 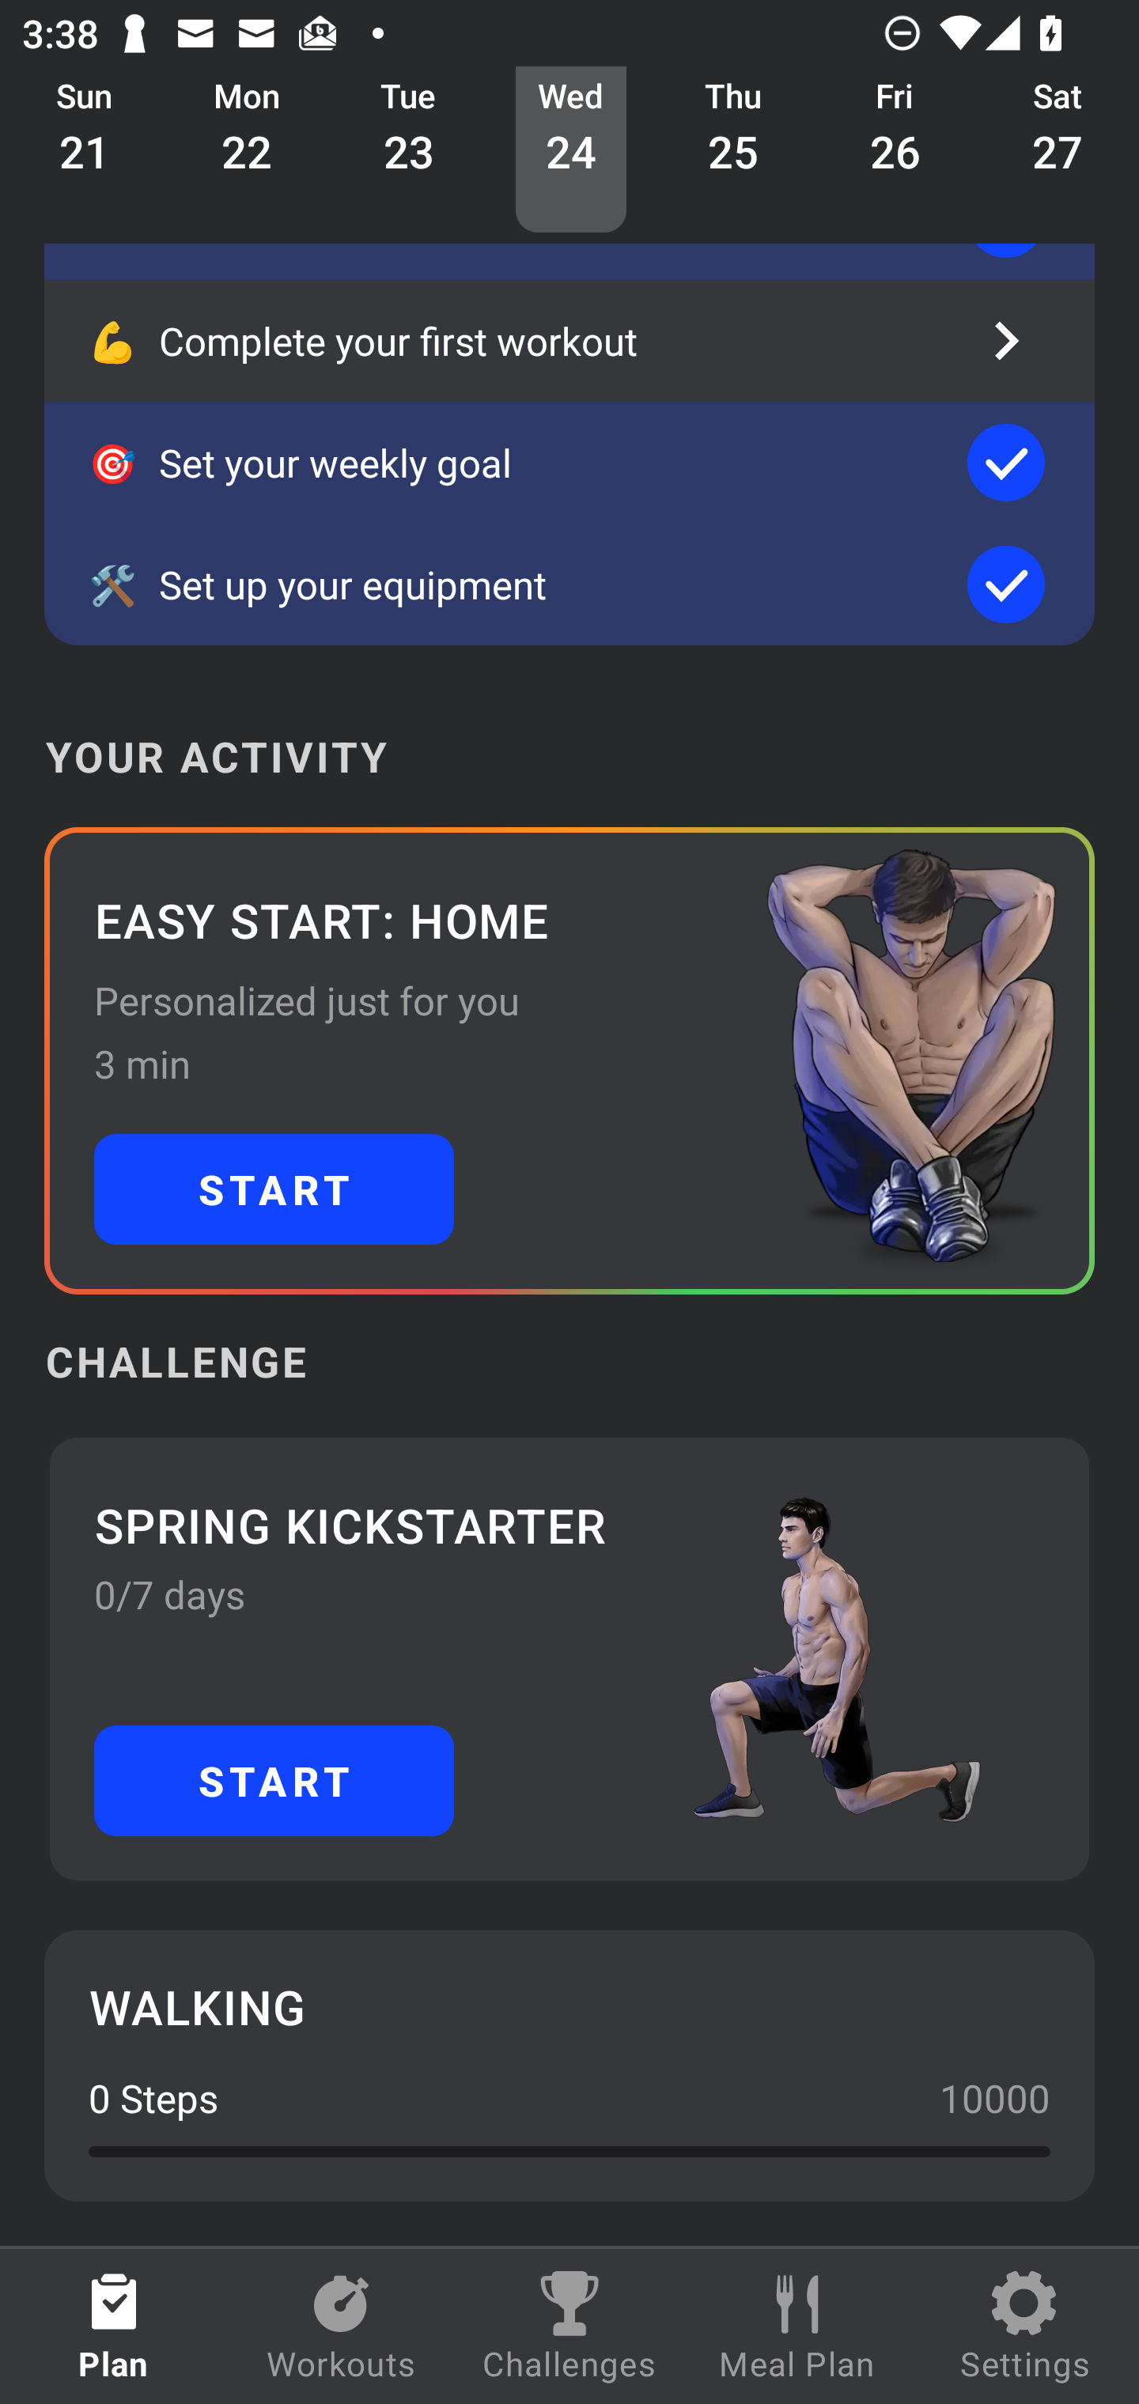 What do you see at coordinates (274, 1781) in the screenshot?
I see `START` at bounding box center [274, 1781].